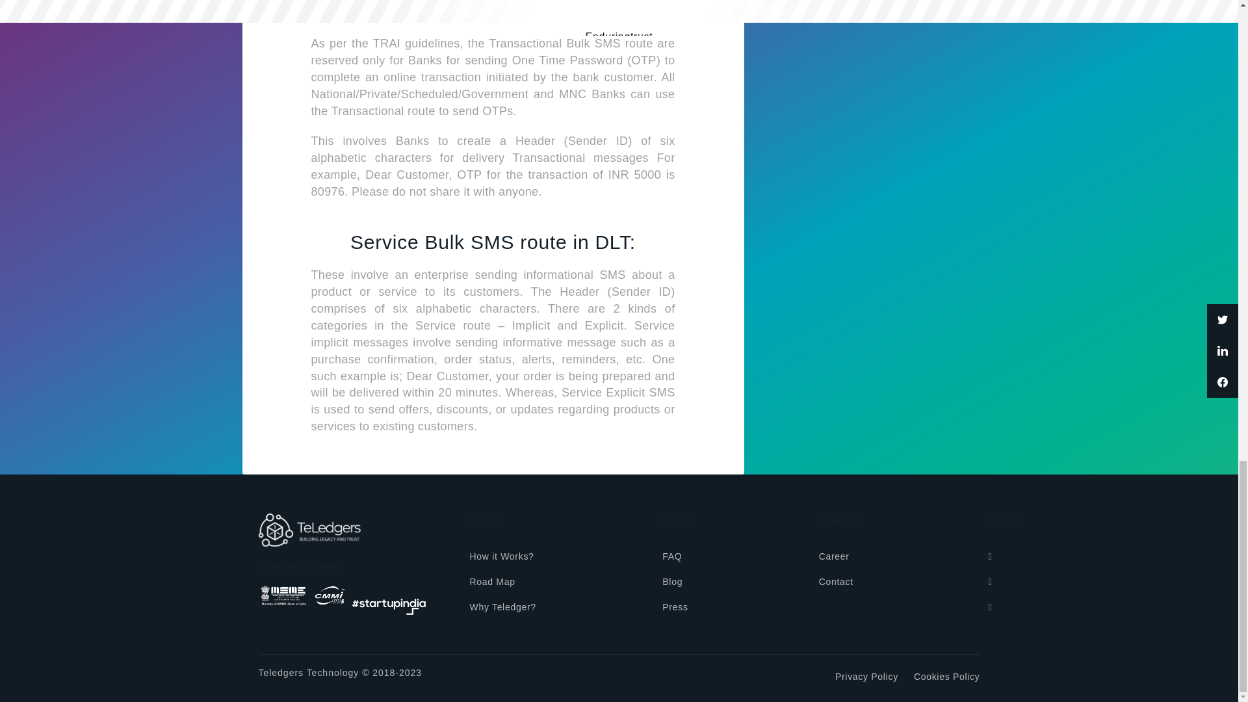  Describe the element at coordinates (866, 677) in the screenshot. I see `Privacy Policy` at that location.